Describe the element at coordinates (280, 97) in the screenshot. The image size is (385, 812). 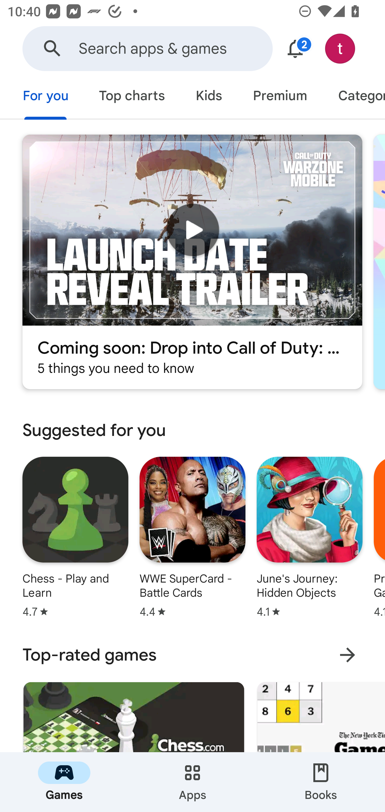
I see `Premium` at that location.